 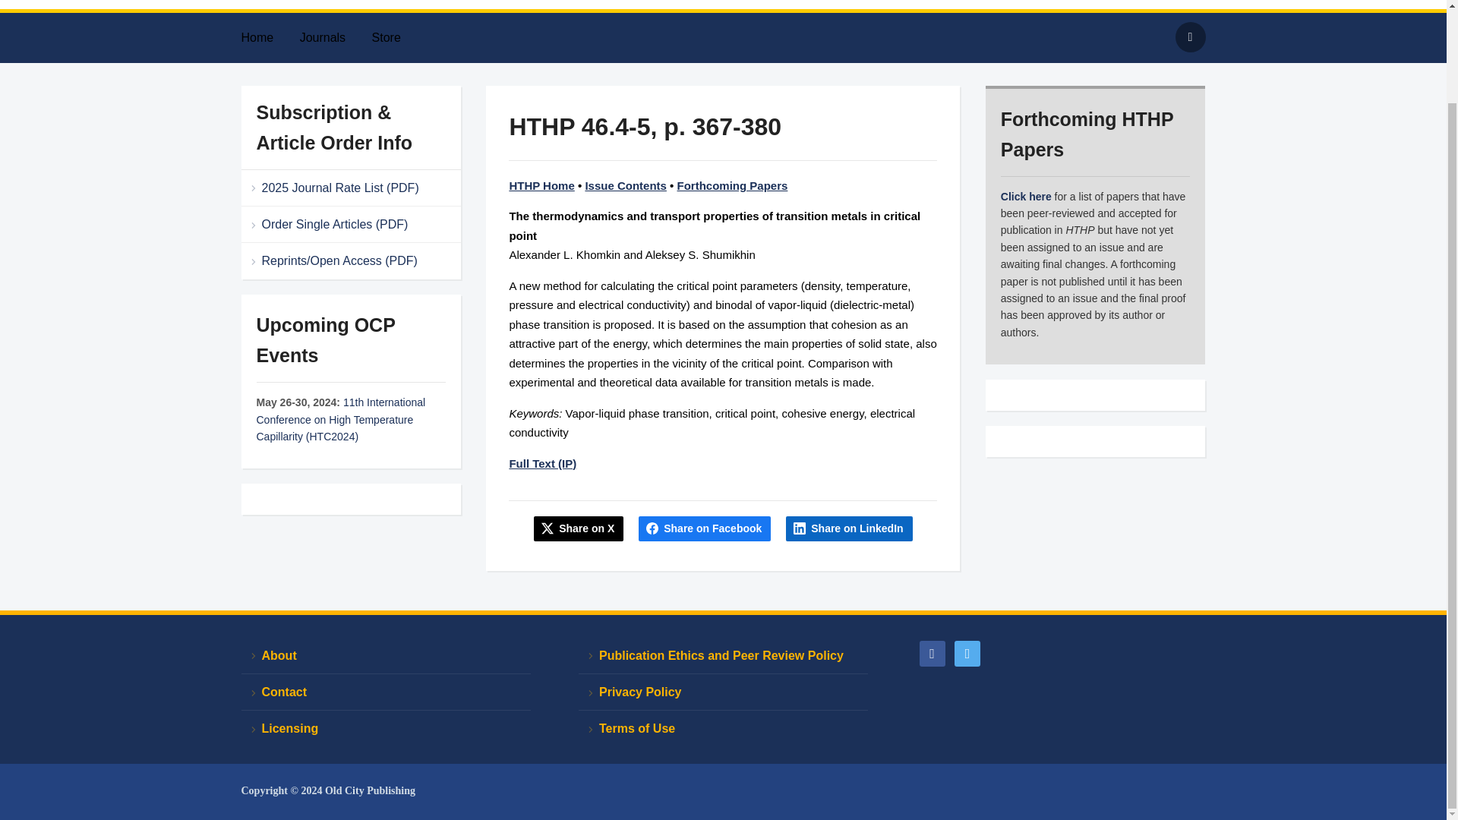 What do you see at coordinates (625, 185) in the screenshot?
I see `Issue Contents` at bounding box center [625, 185].